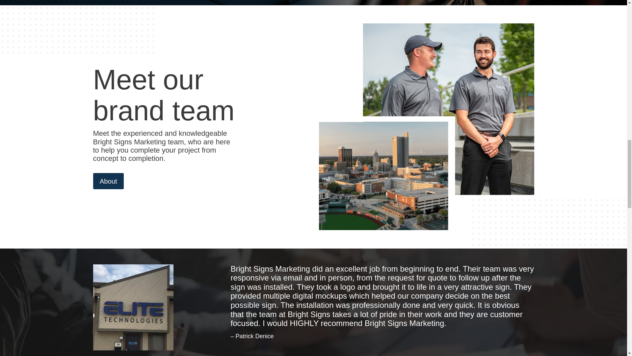 This screenshot has height=356, width=632. I want to click on About, so click(108, 181).